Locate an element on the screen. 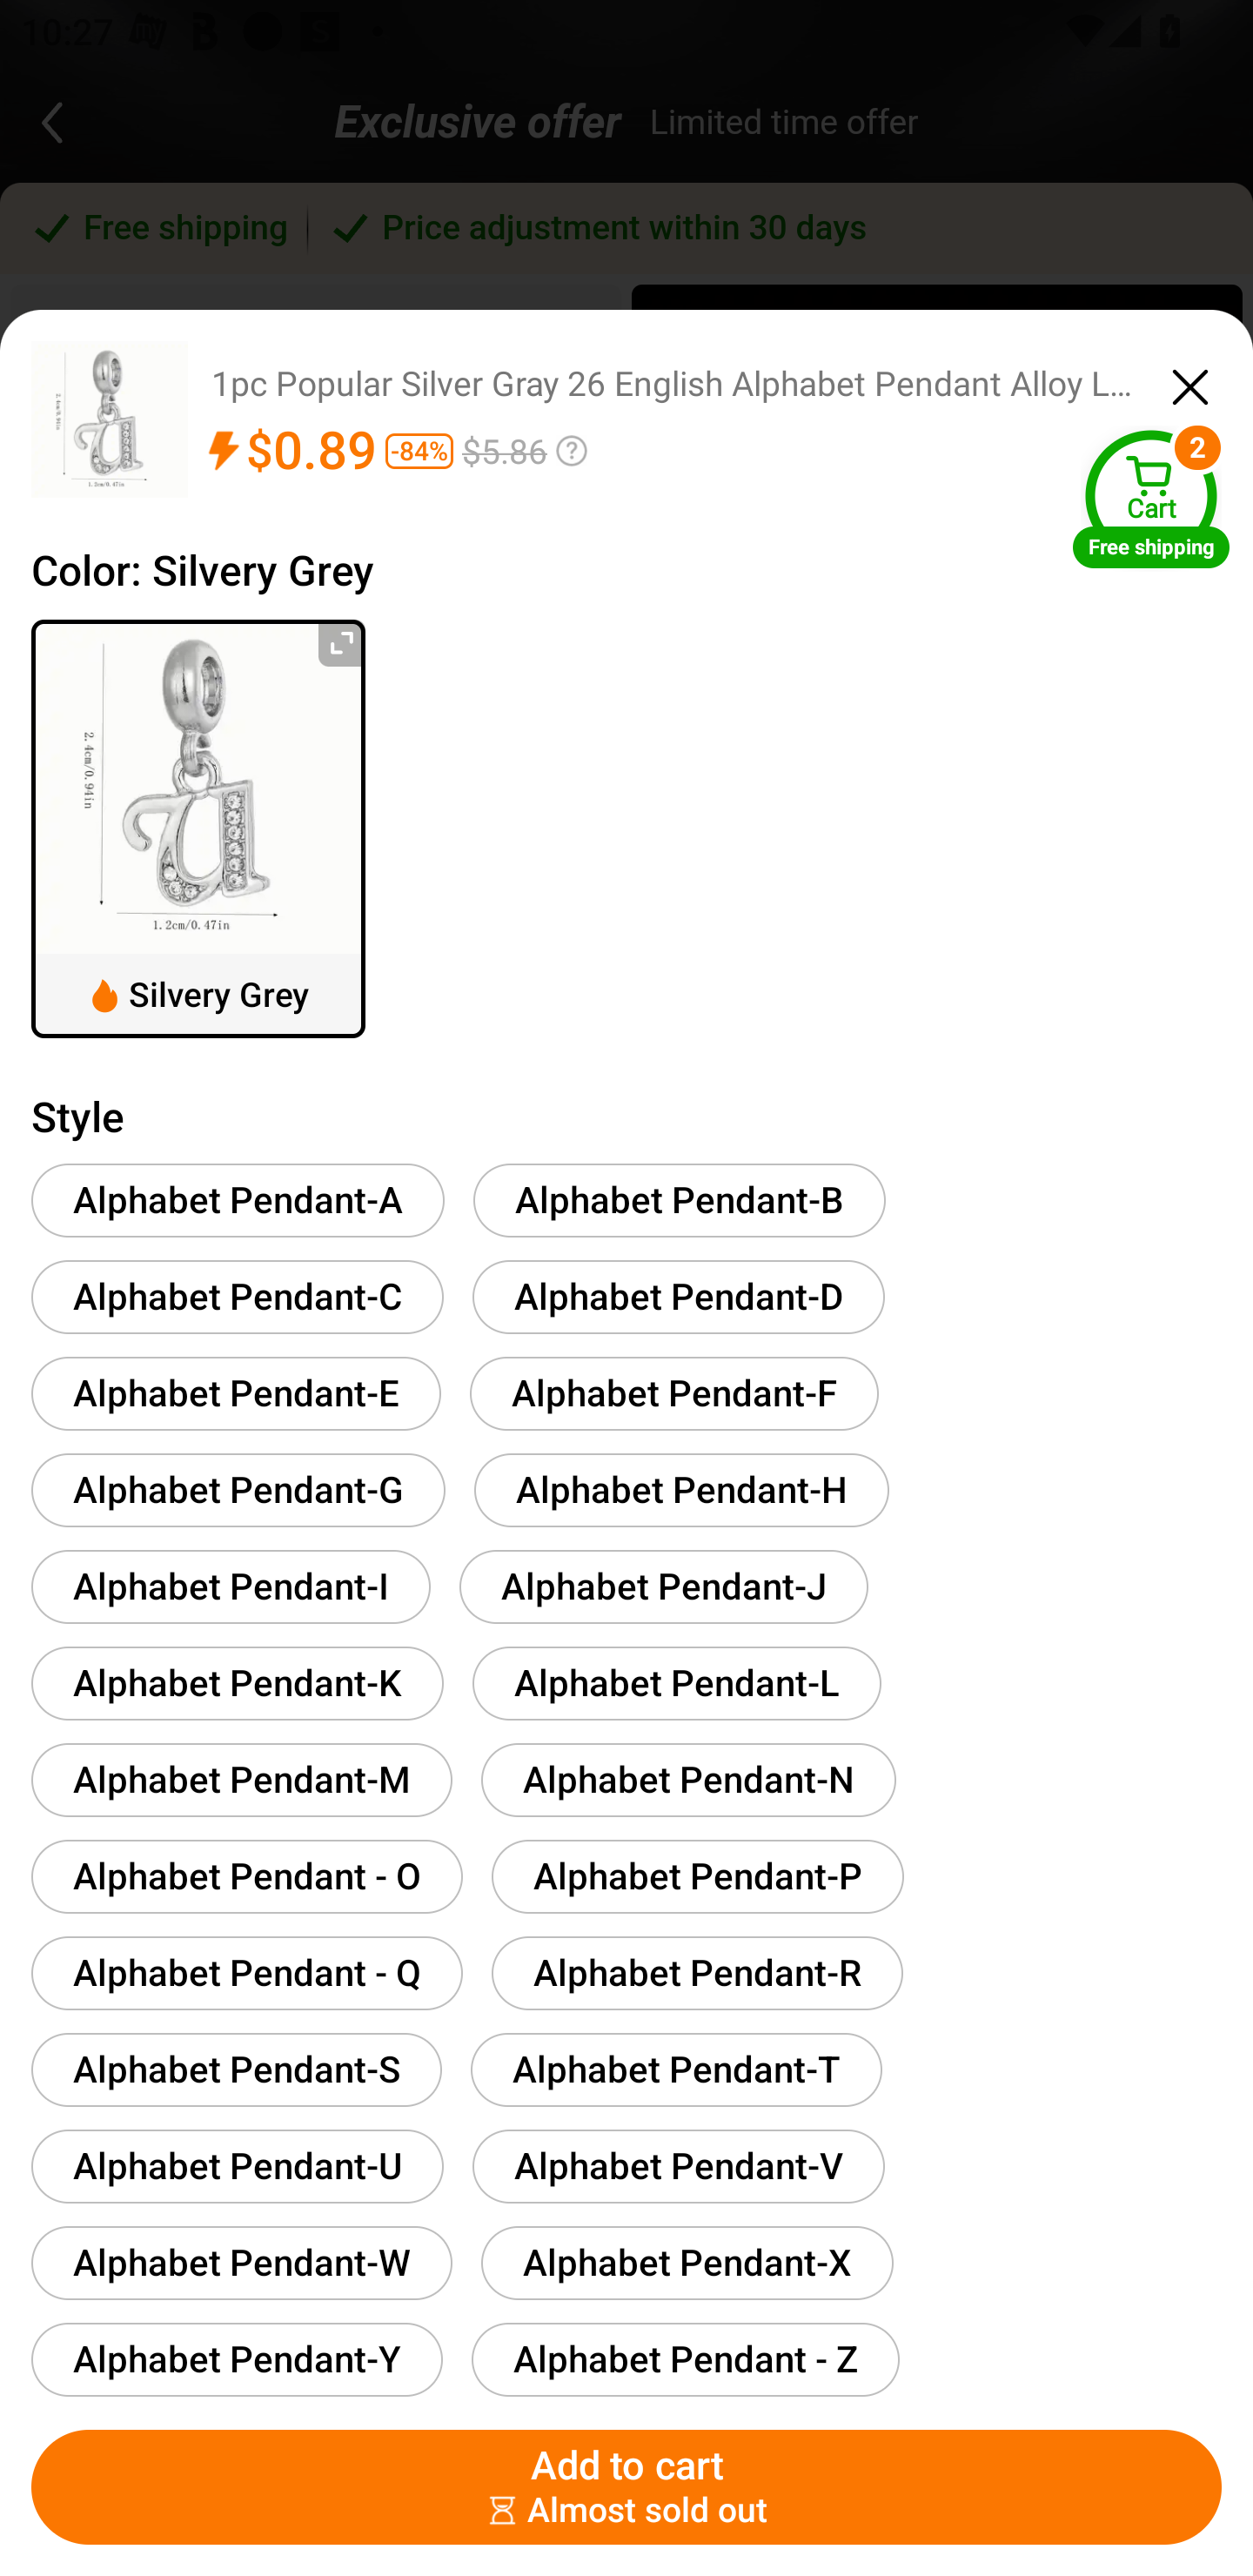 The width and height of the screenshot is (1253, 2576).  Alphabet Pendant-M is located at coordinates (242, 1779).